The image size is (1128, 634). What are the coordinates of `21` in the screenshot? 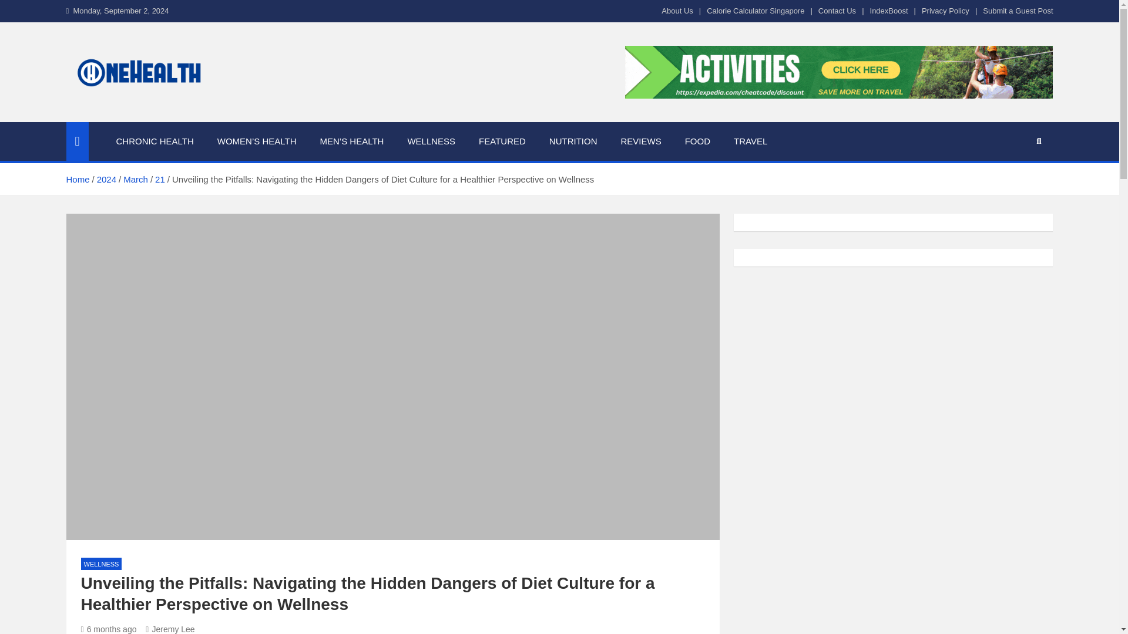 It's located at (160, 180).